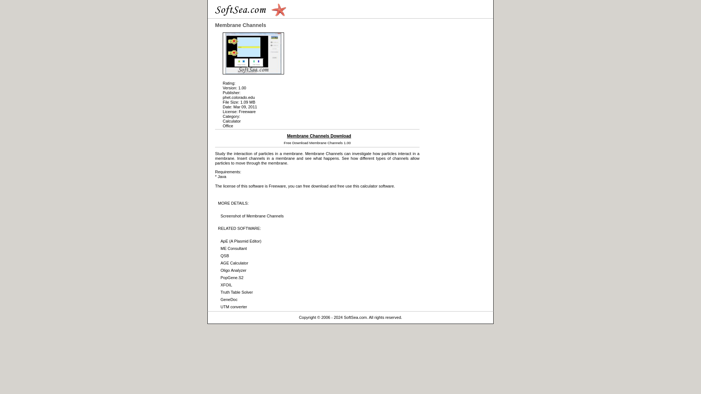  I want to click on QSB, so click(225, 256).